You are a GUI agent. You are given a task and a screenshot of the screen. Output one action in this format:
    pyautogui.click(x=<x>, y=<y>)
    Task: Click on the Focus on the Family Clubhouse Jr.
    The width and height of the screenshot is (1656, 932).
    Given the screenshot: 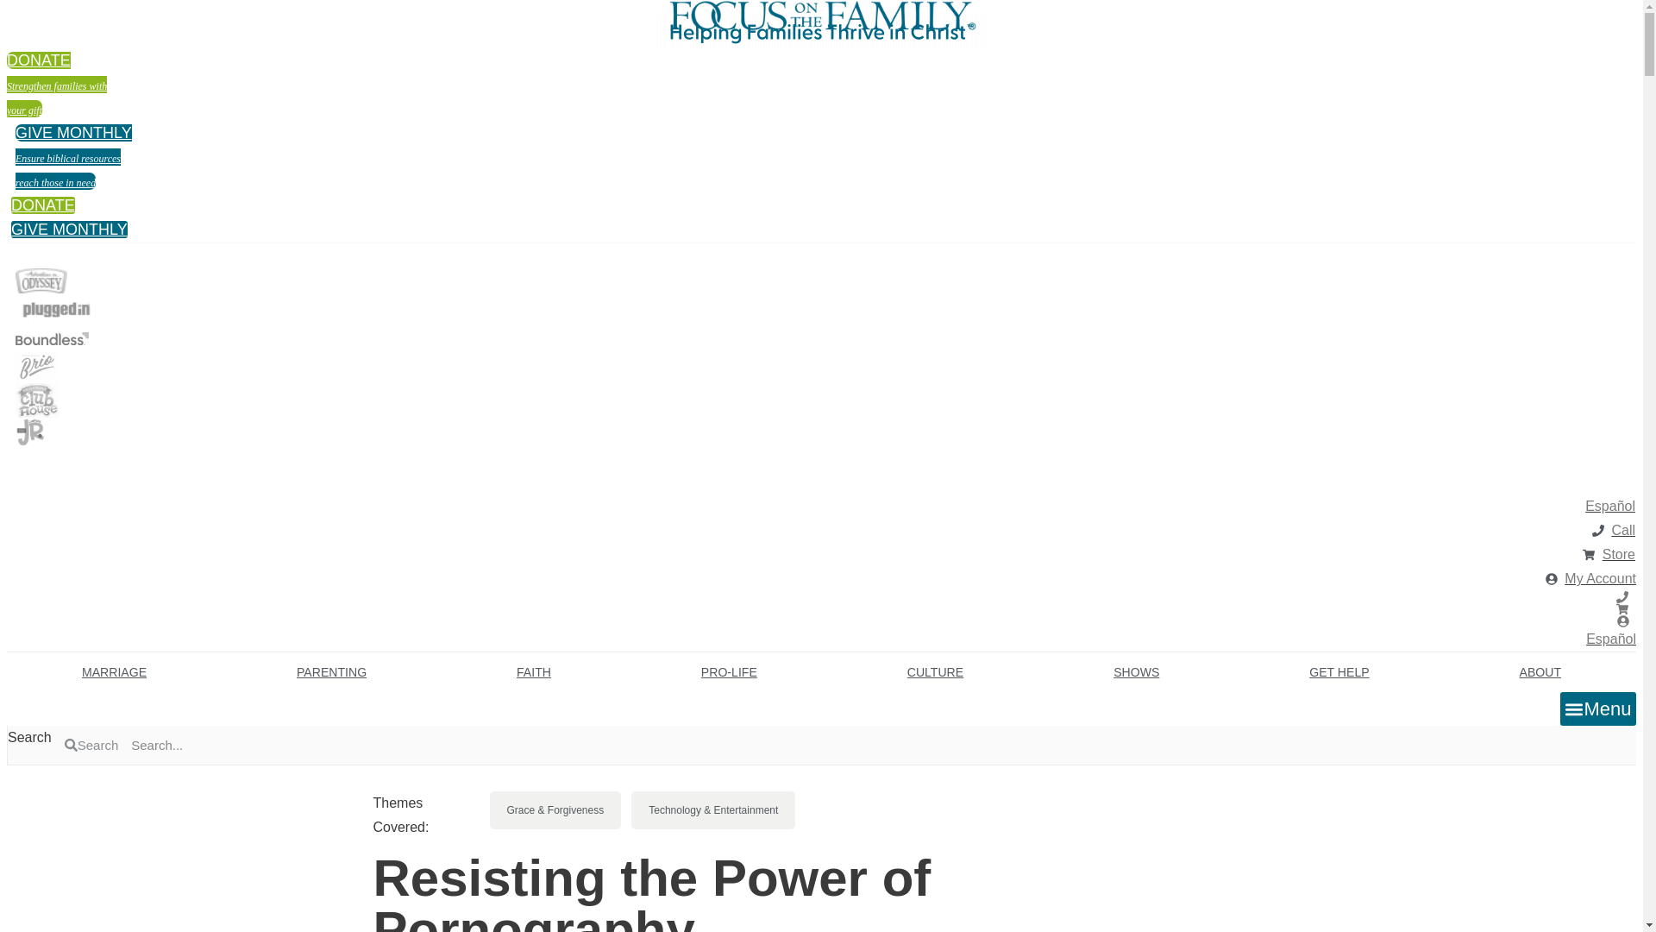 What is the action you would take?
    pyautogui.click(x=30, y=431)
    